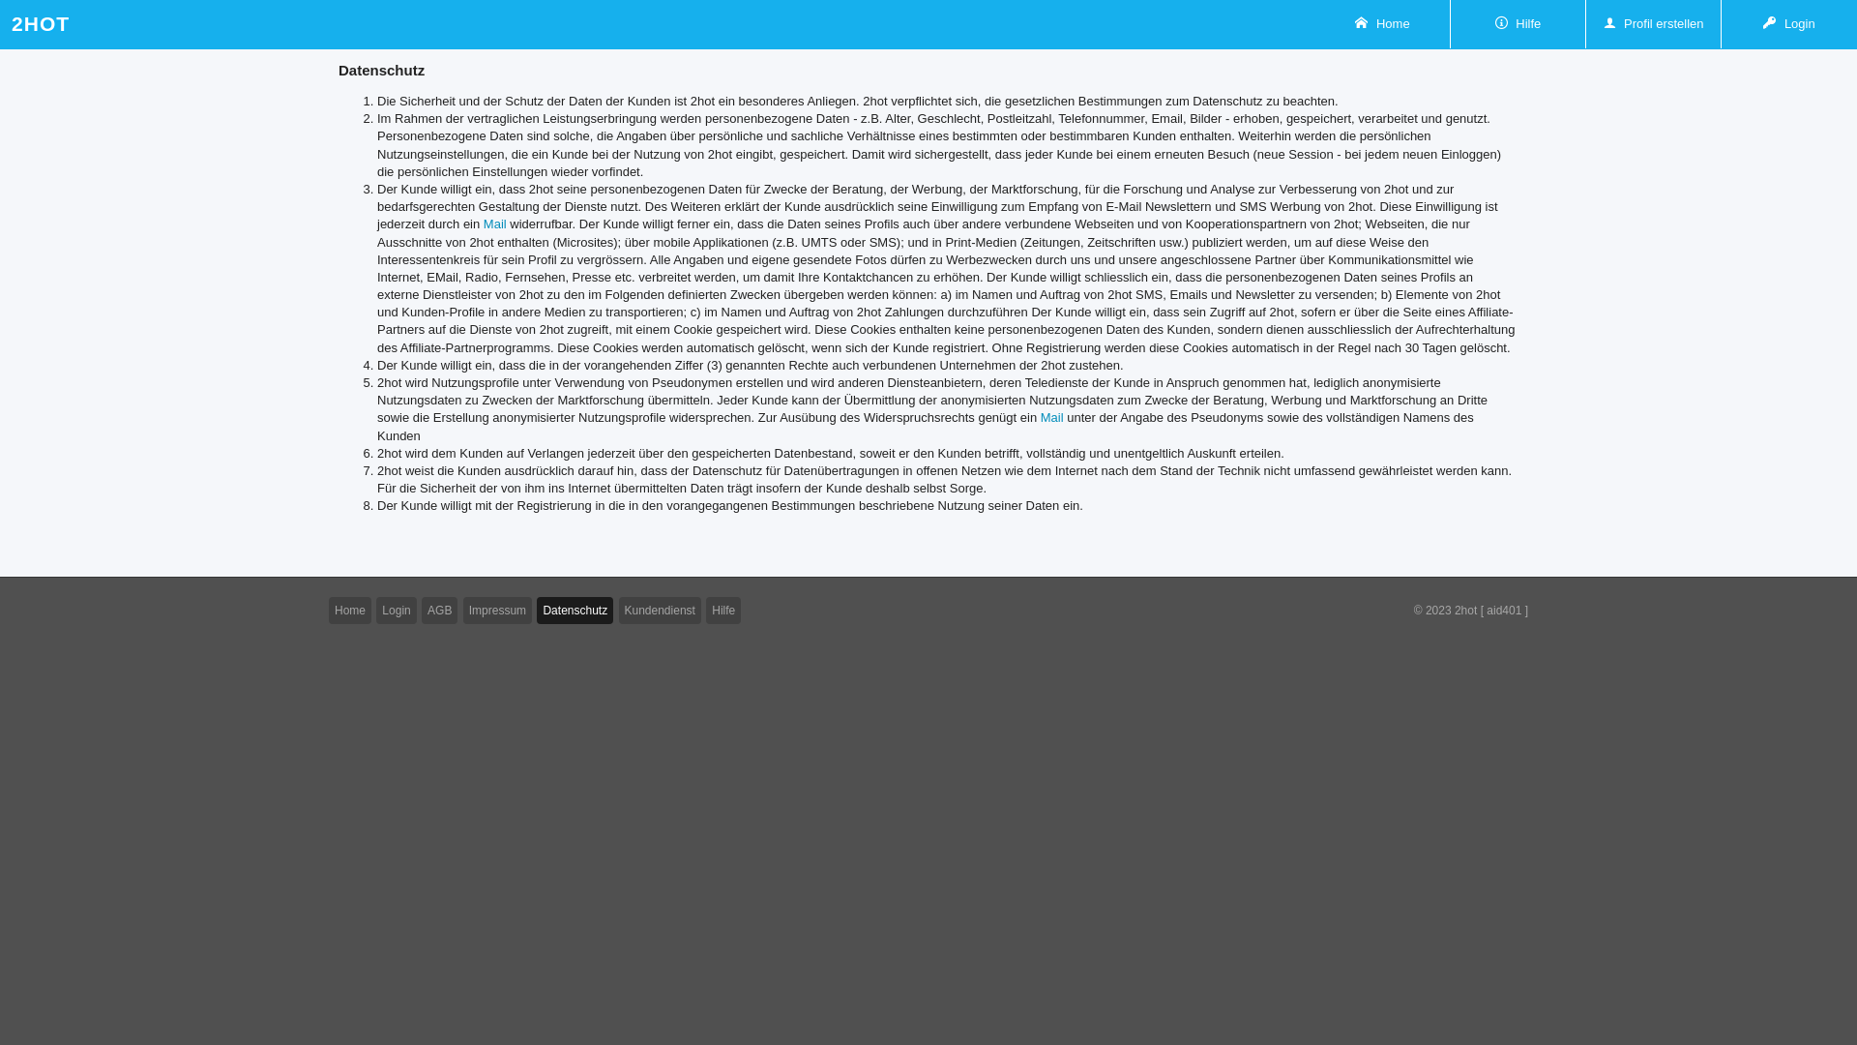  Describe the element at coordinates (497, 610) in the screenshot. I see `Impressum` at that location.